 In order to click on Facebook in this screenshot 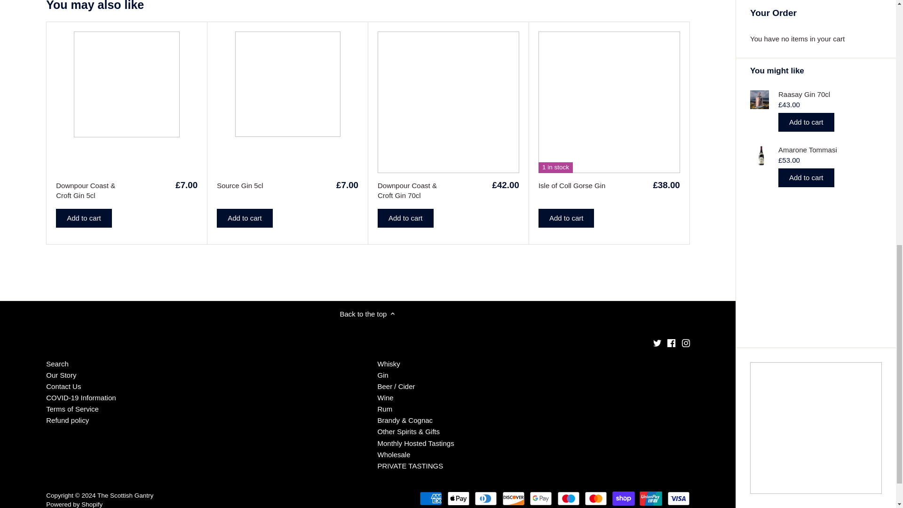, I will do `click(671, 343)`.